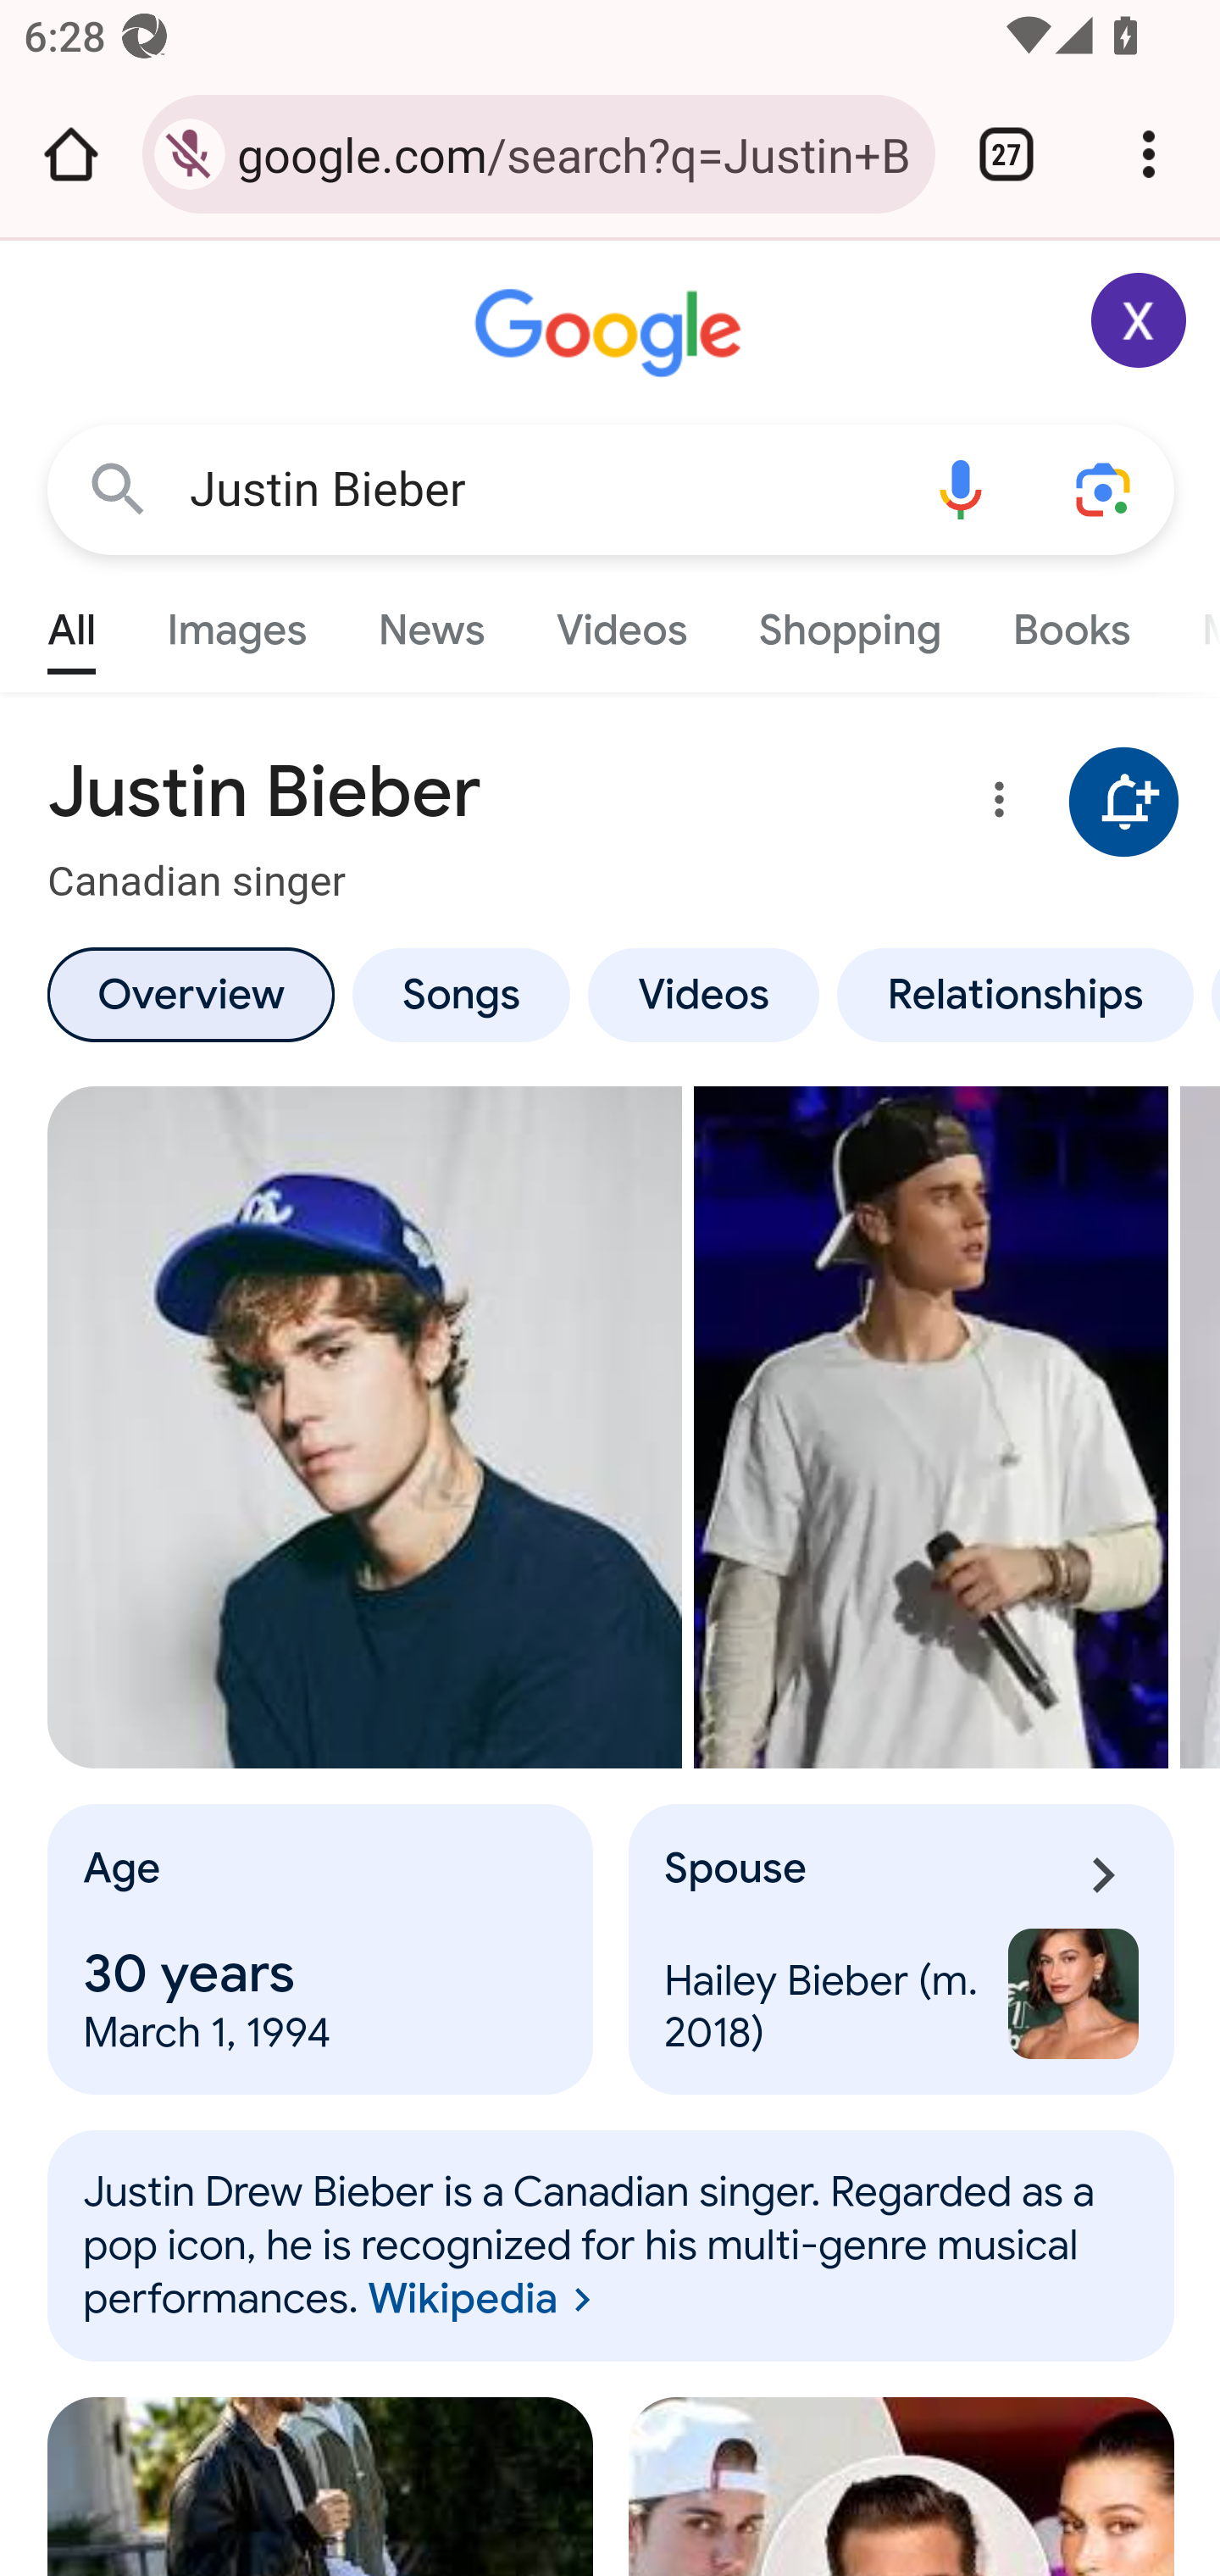 The height and width of the screenshot is (2576, 1220). What do you see at coordinates (190, 994) in the screenshot?
I see `Overview` at bounding box center [190, 994].